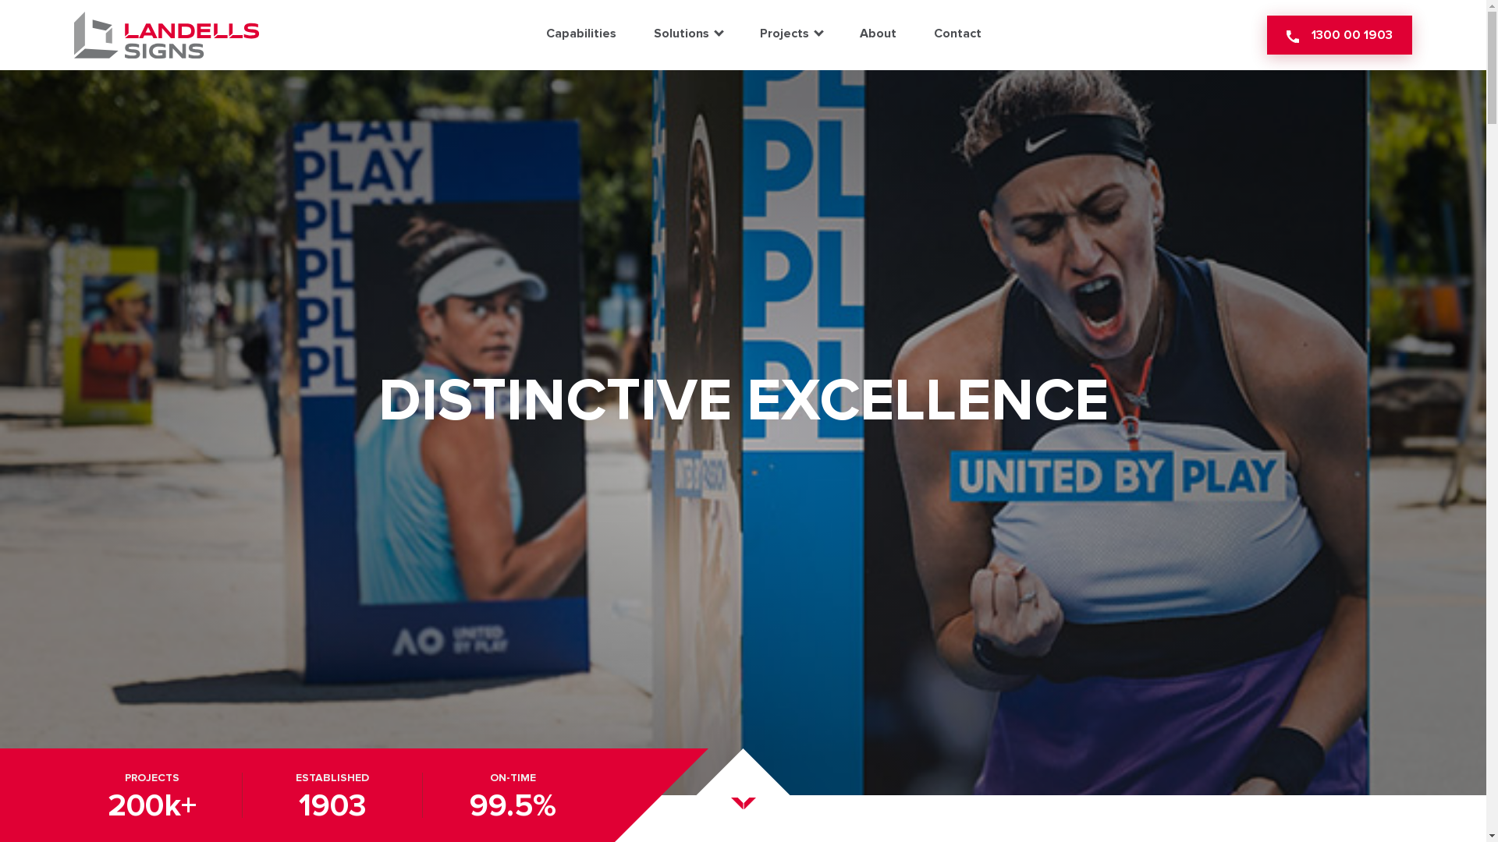  What do you see at coordinates (581, 35) in the screenshot?
I see `Capabilities` at bounding box center [581, 35].